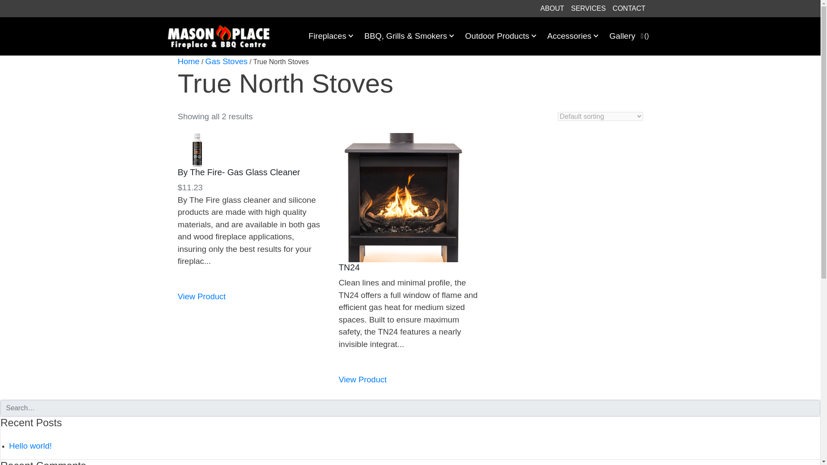 This screenshot has width=827, height=465. Describe the element at coordinates (628, 9) in the screenshot. I see `CONTACT` at that location.